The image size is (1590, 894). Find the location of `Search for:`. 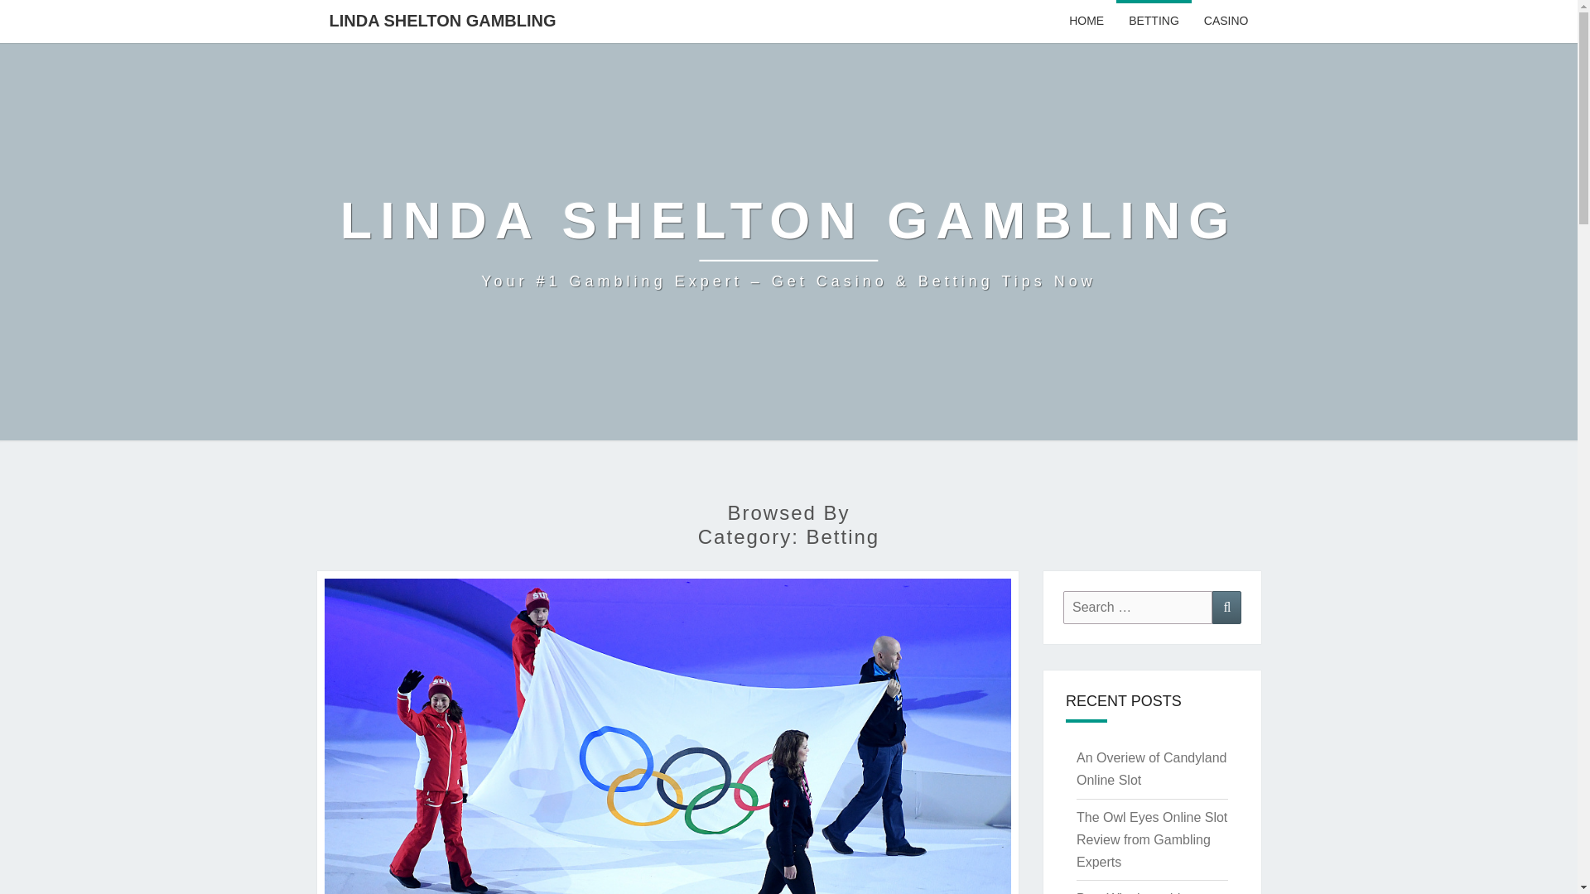

Search for: is located at coordinates (1138, 606).